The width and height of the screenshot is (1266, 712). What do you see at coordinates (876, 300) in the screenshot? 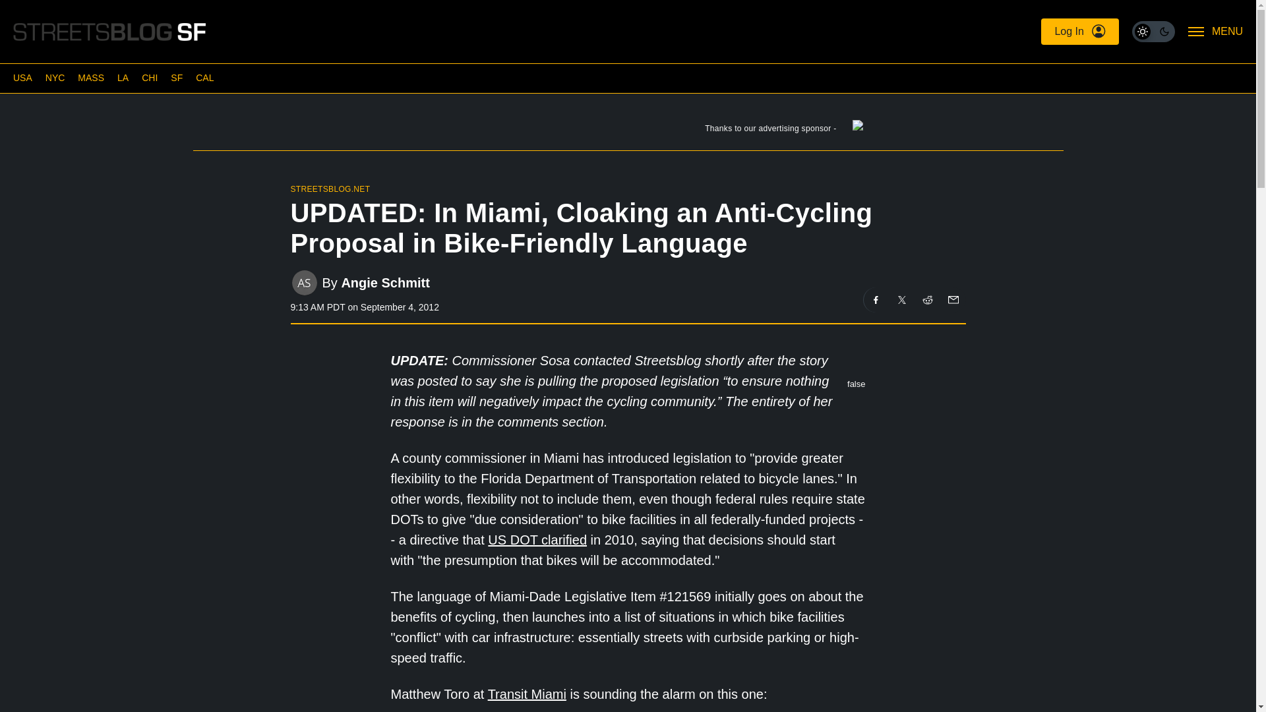
I see `Share on Facebook` at bounding box center [876, 300].